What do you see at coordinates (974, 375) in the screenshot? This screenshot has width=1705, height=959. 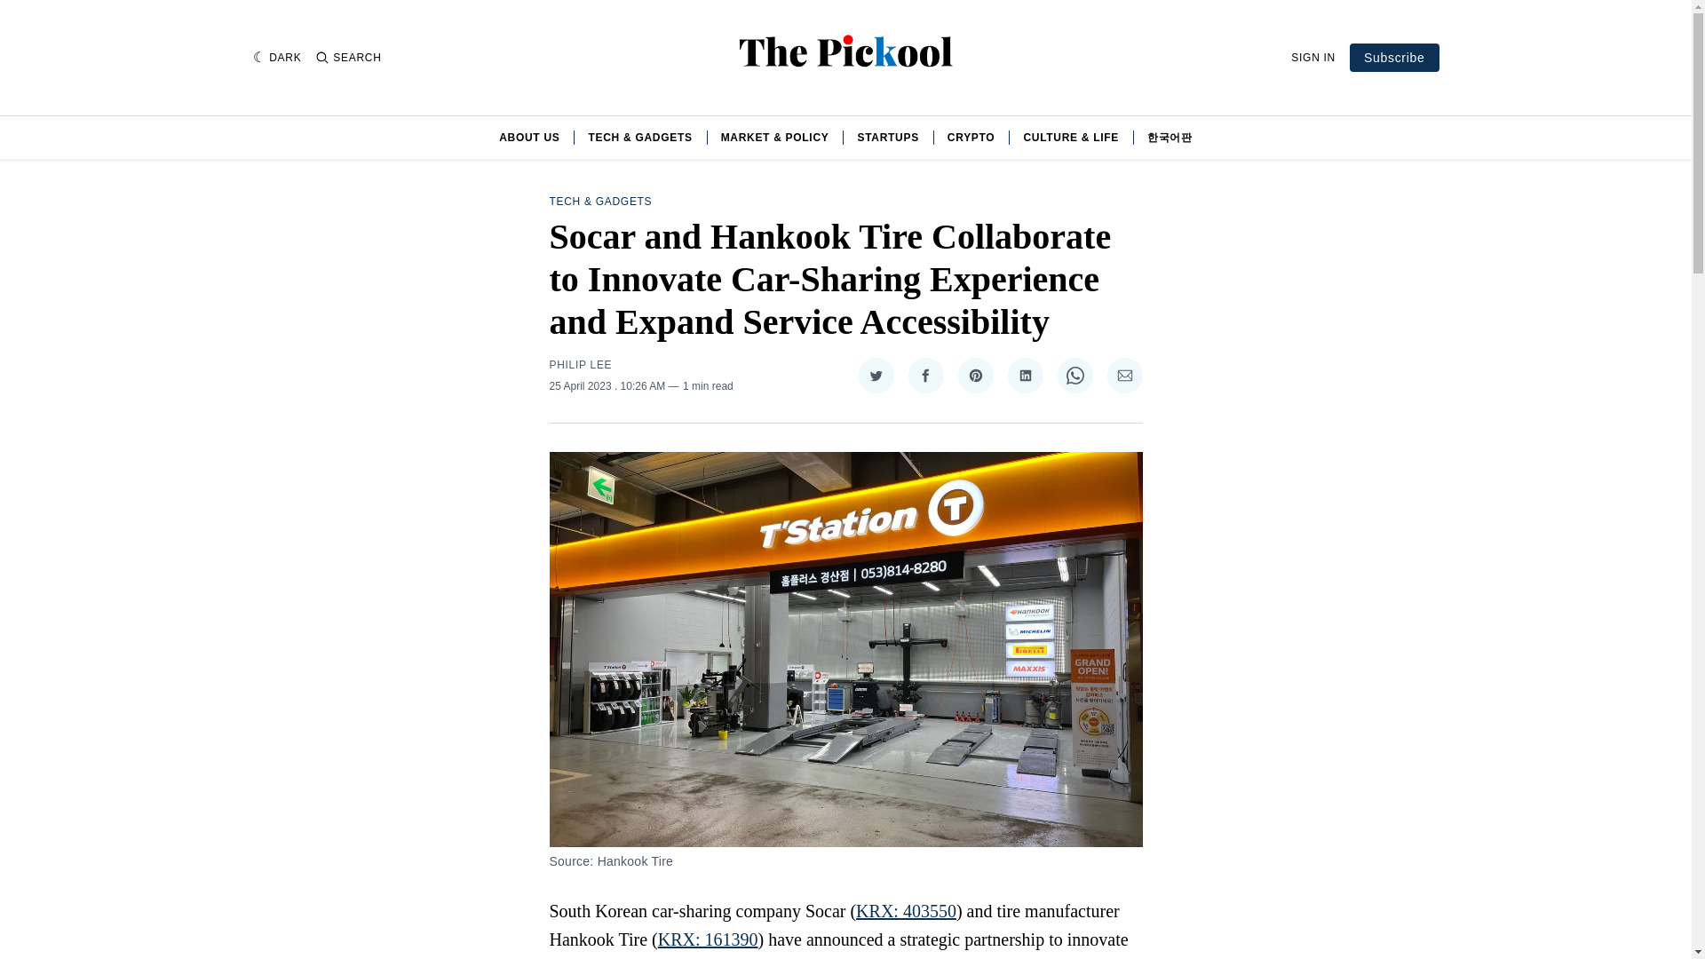 I see `Share on Pinterest` at bounding box center [974, 375].